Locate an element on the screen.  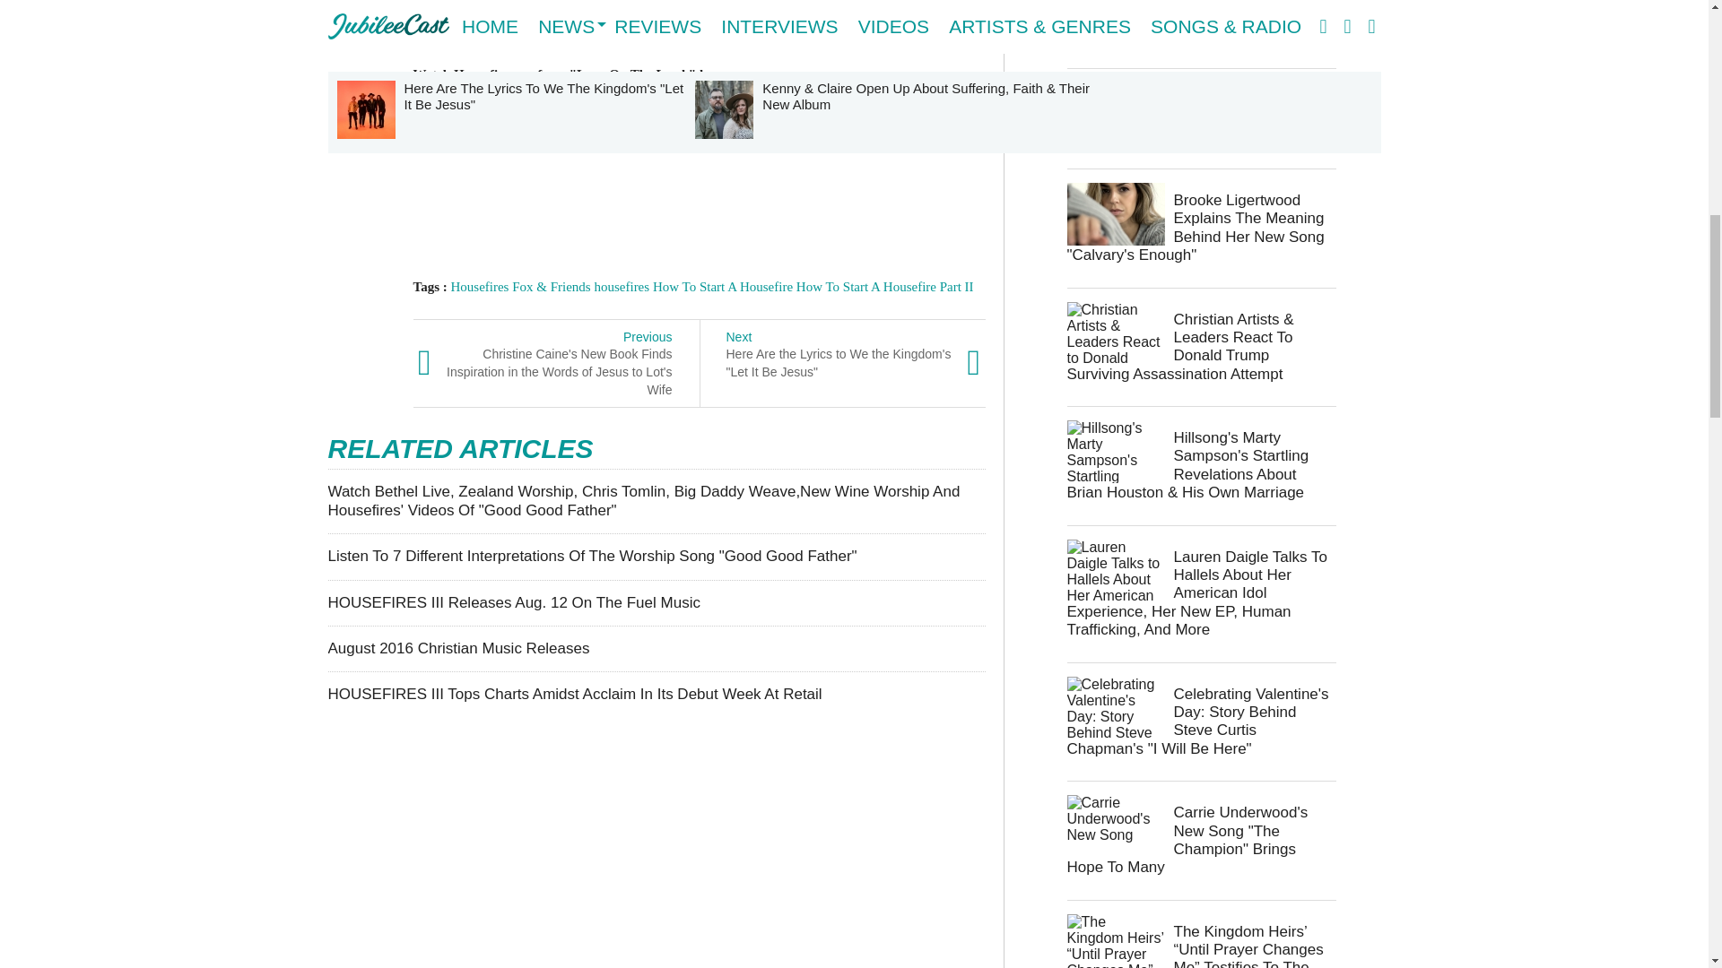
Opens in a new window is located at coordinates (511, 117).